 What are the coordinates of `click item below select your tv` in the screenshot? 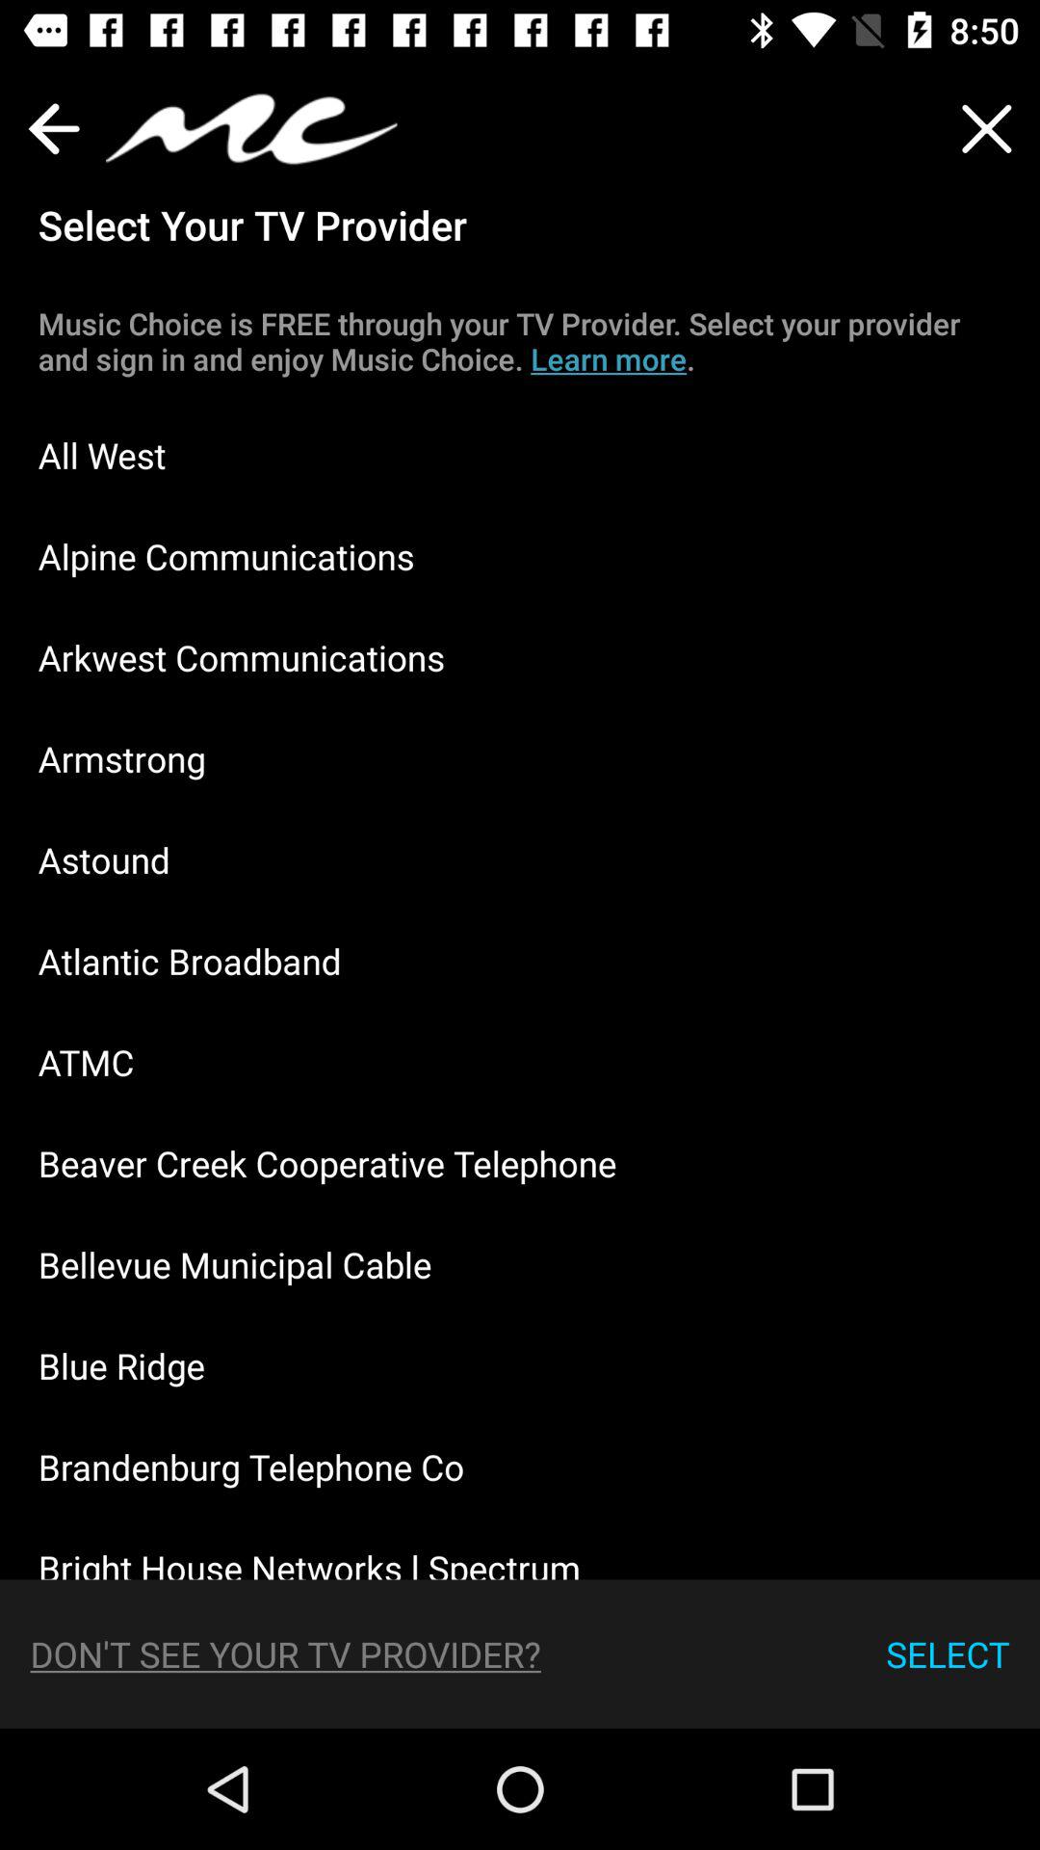 It's located at (520, 341).